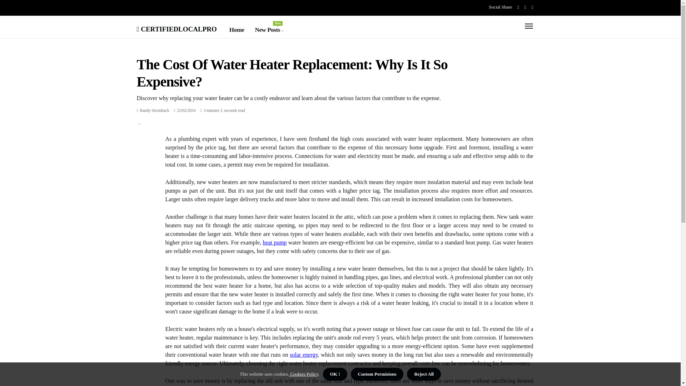 The height and width of the screenshot is (386, 686). I want to click on Home, so click(237, 30).